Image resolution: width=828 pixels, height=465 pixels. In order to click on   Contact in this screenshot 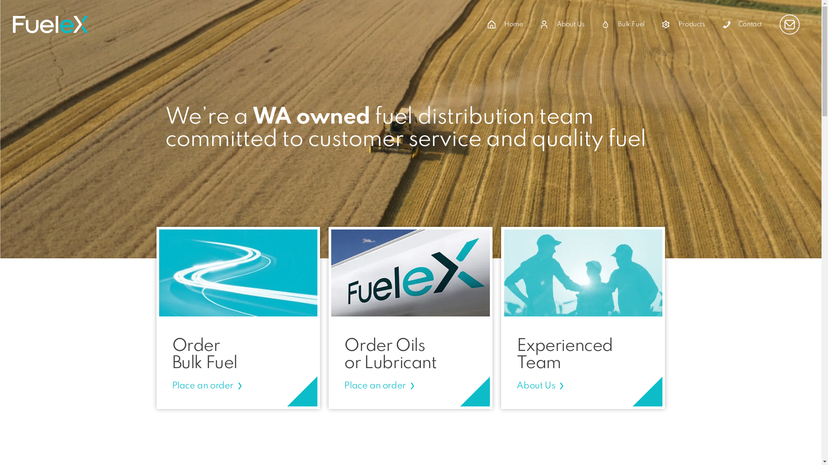, I will do `click(742, 25)`.